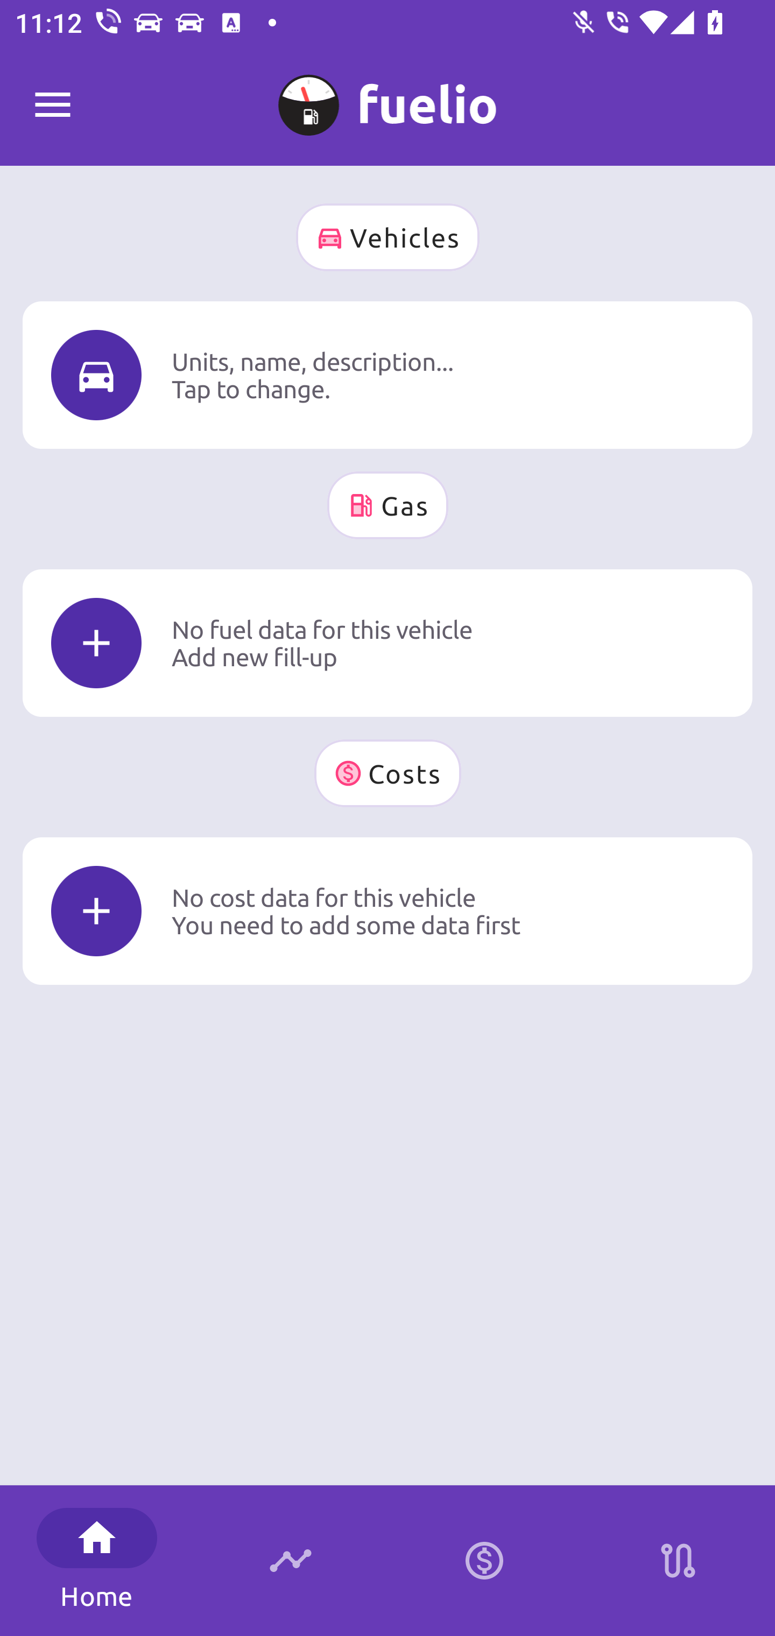 The height and width of the screenshot is (1636, 775). Describe the element at coordinates (387, 375) in the screenshot. I see `Icon Units, name, description...
Tap to change.` at that location.